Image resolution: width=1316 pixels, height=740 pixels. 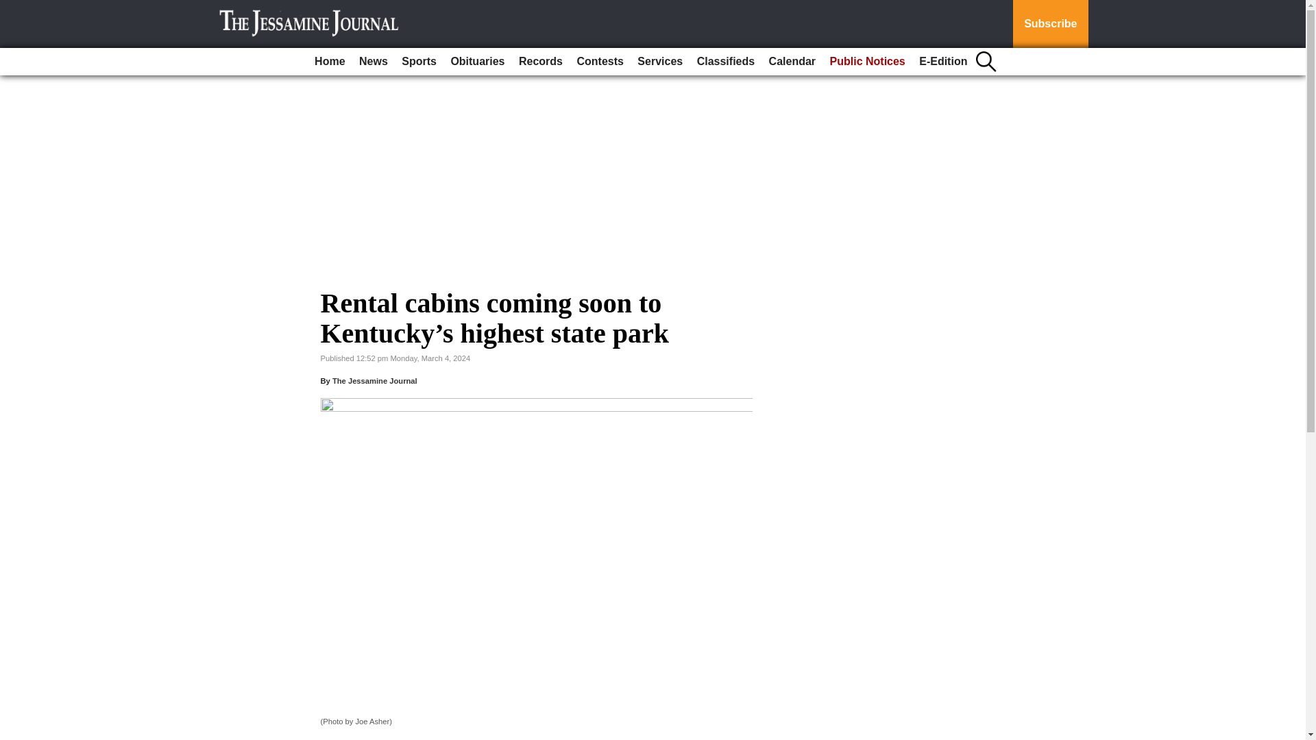 I want to click on Go, so click(x=12, y=8).